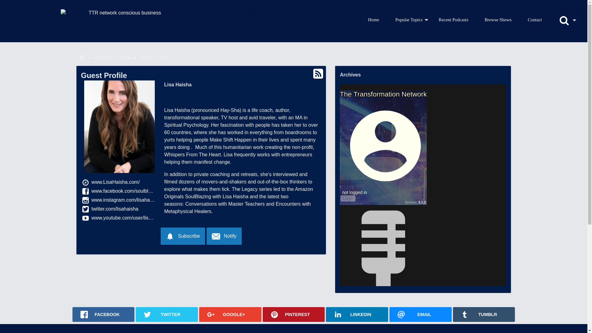 The height and width of the screenshot is (333, 592). Describe the element at coordinates (294, 314) in the screenshot. I see `PINTEREST` at that location.